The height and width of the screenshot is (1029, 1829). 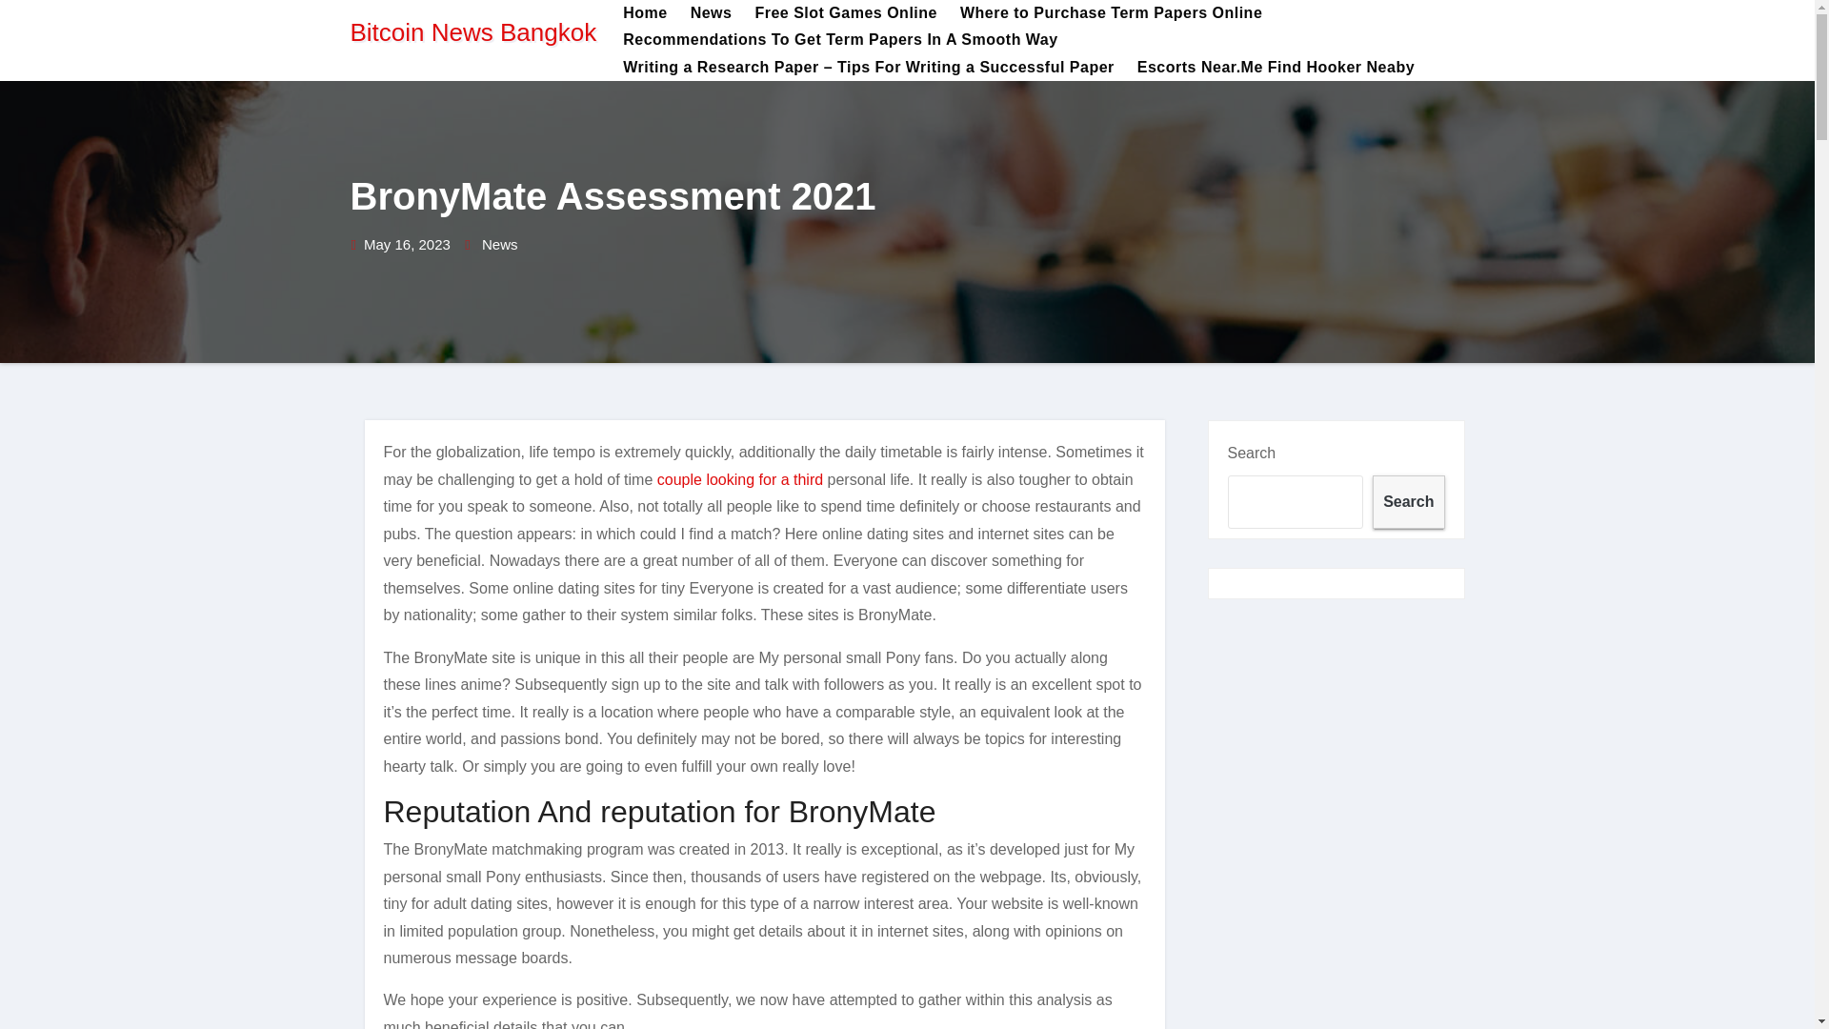 I want to click on Search, so click(x=1408, y=501).